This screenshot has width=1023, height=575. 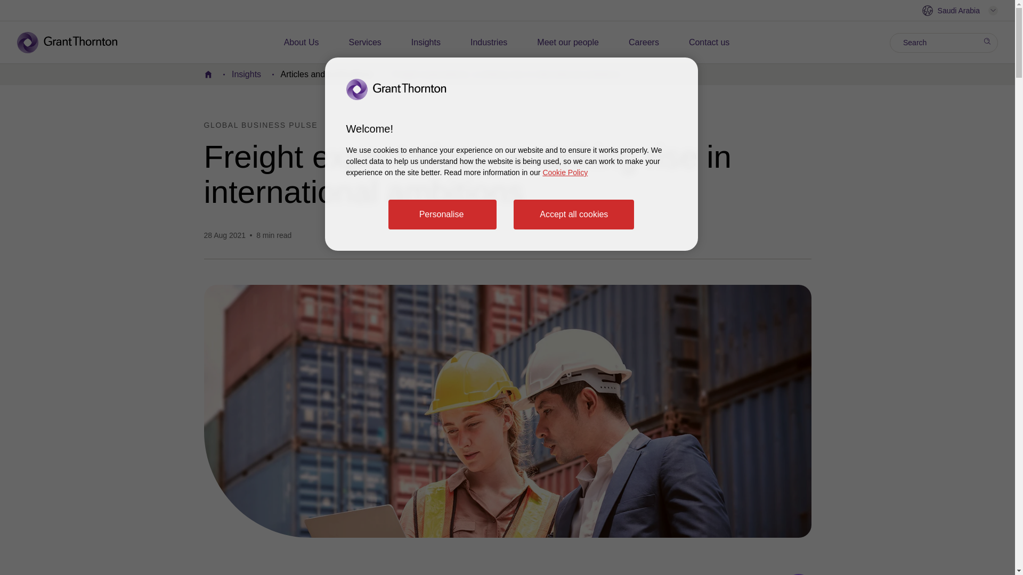 I want to click on About Us, so click(x=302, y=43).